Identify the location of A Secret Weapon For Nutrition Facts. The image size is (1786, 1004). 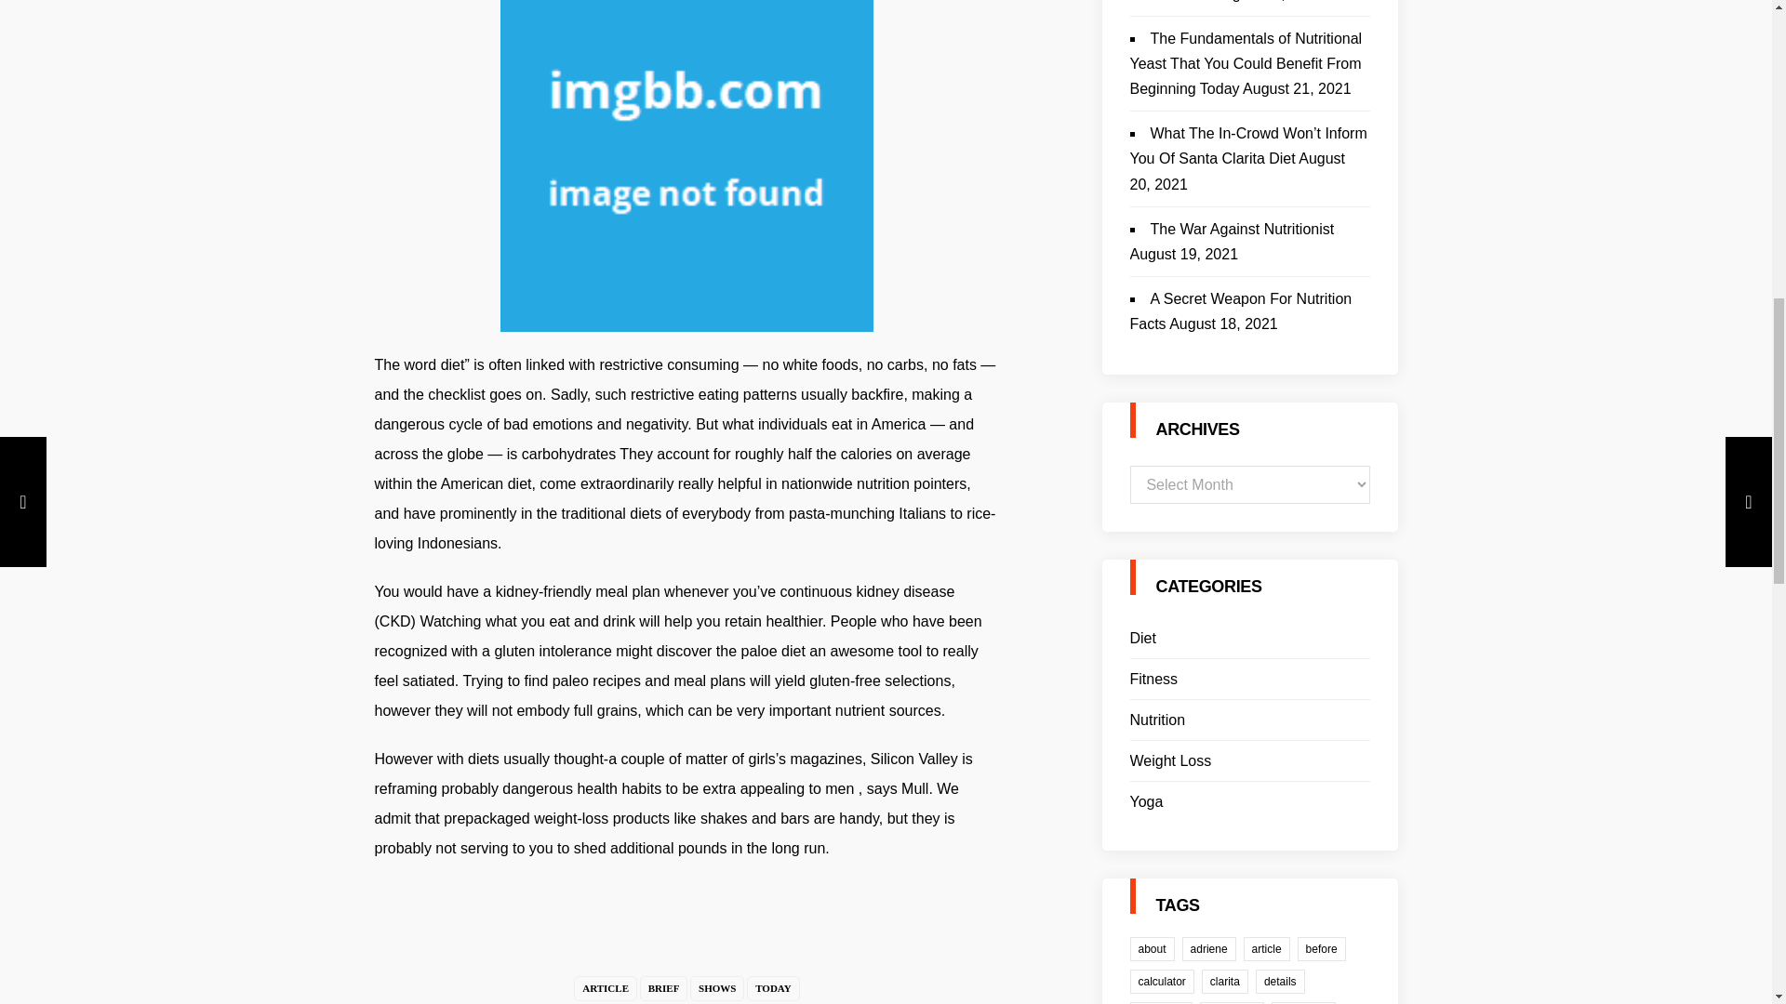
(1240, 311).